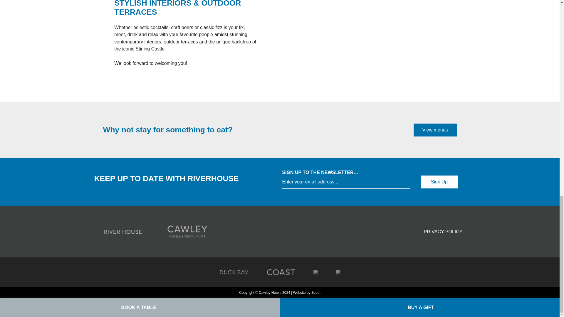 Image resolution: width=564 pixels, height=317 pixels. What do you see at coordinates (315, 293) in the screenshot?
I see `Scoot` at bounding box center [315, 293].